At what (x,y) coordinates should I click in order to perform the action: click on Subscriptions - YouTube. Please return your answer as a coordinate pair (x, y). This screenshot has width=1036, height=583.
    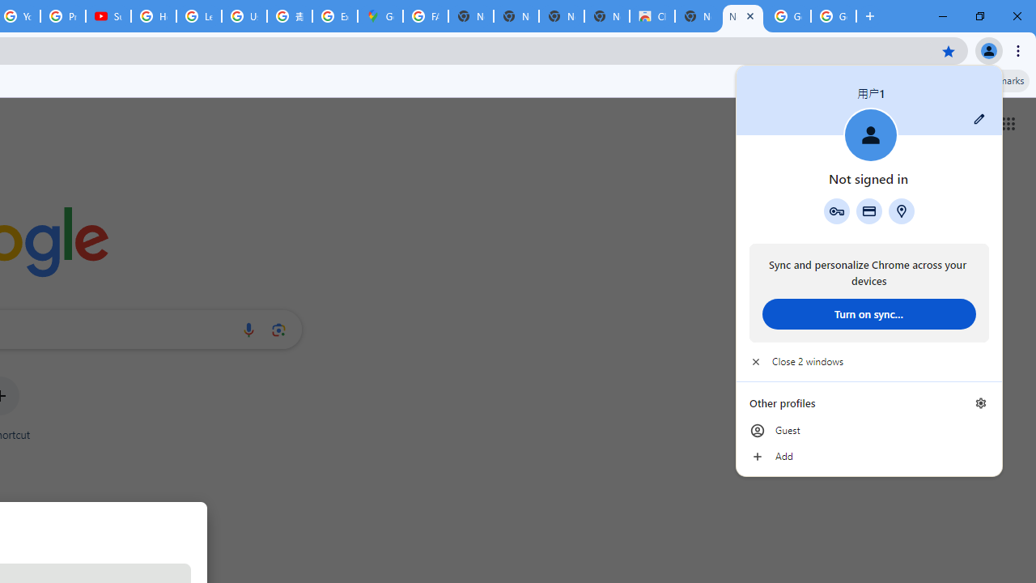
    Looking at the image, I should click on (108, 16).